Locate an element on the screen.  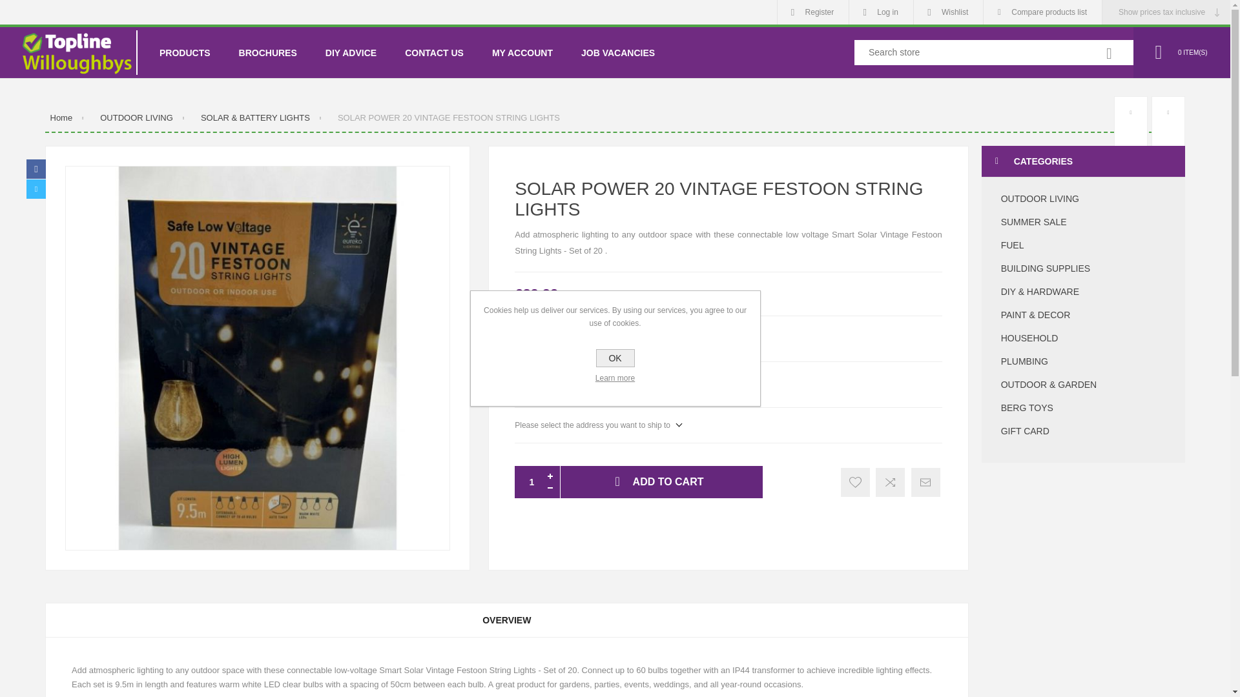
Log in is located at coordinates (881, 12).